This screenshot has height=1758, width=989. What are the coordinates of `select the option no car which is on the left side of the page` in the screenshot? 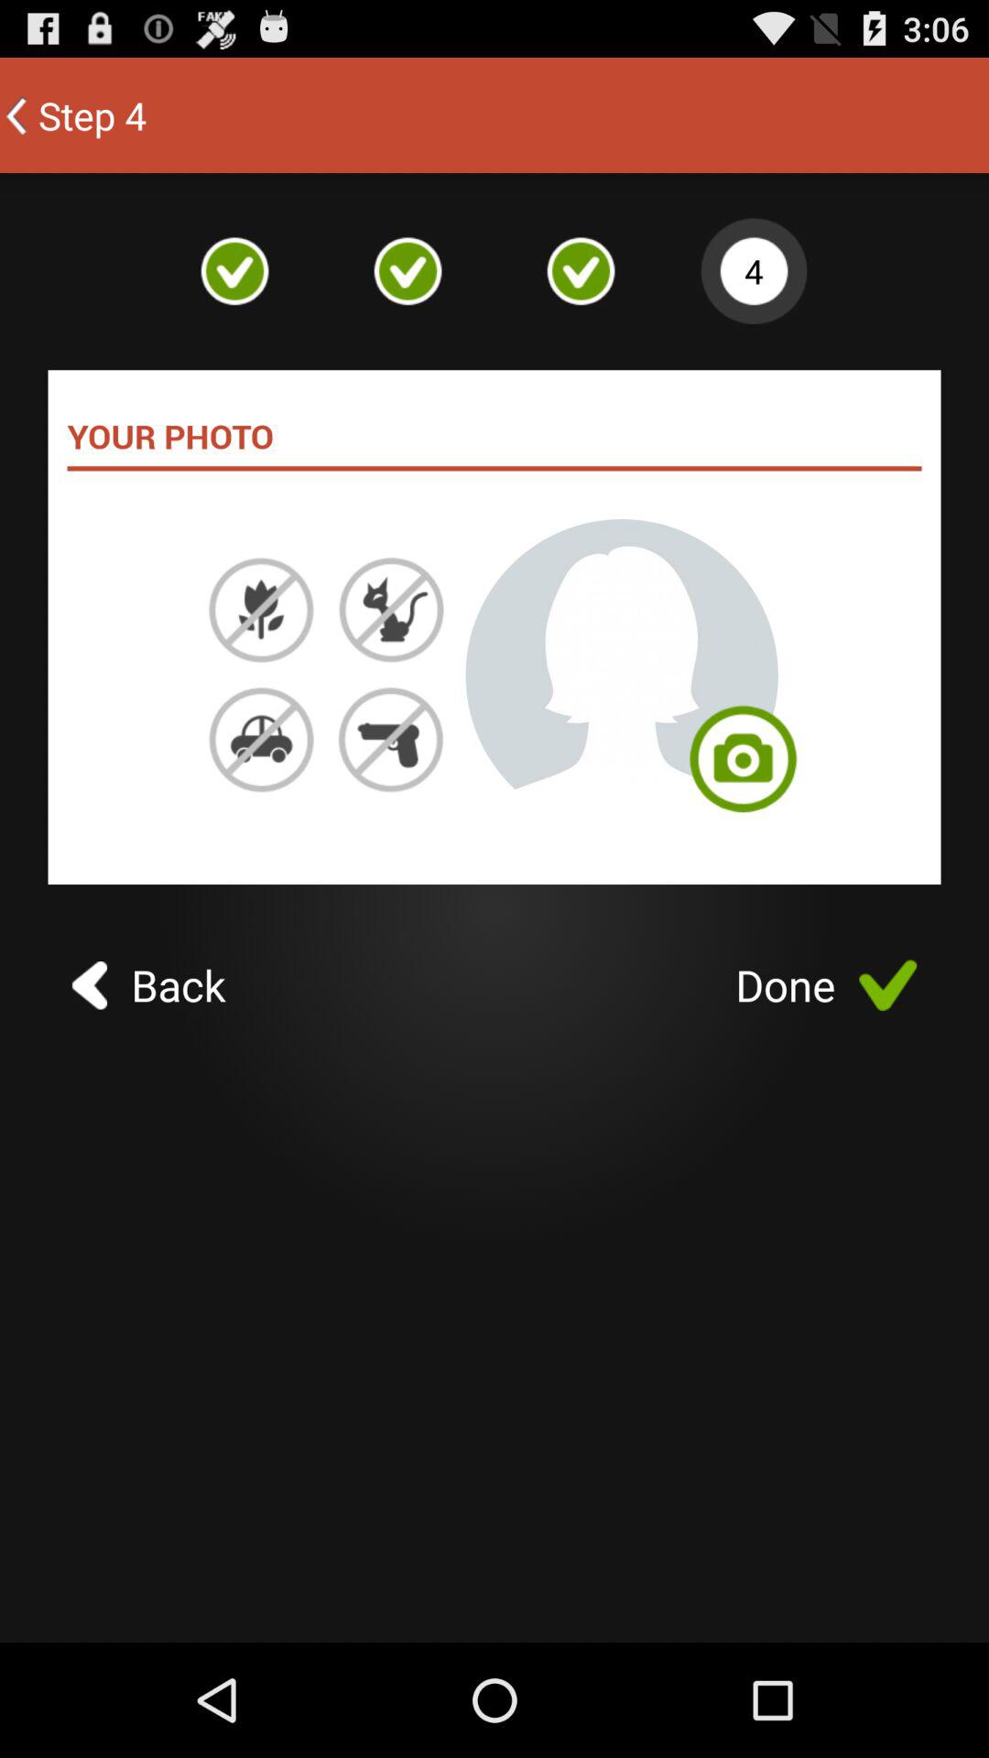 It's located at (261, 740).